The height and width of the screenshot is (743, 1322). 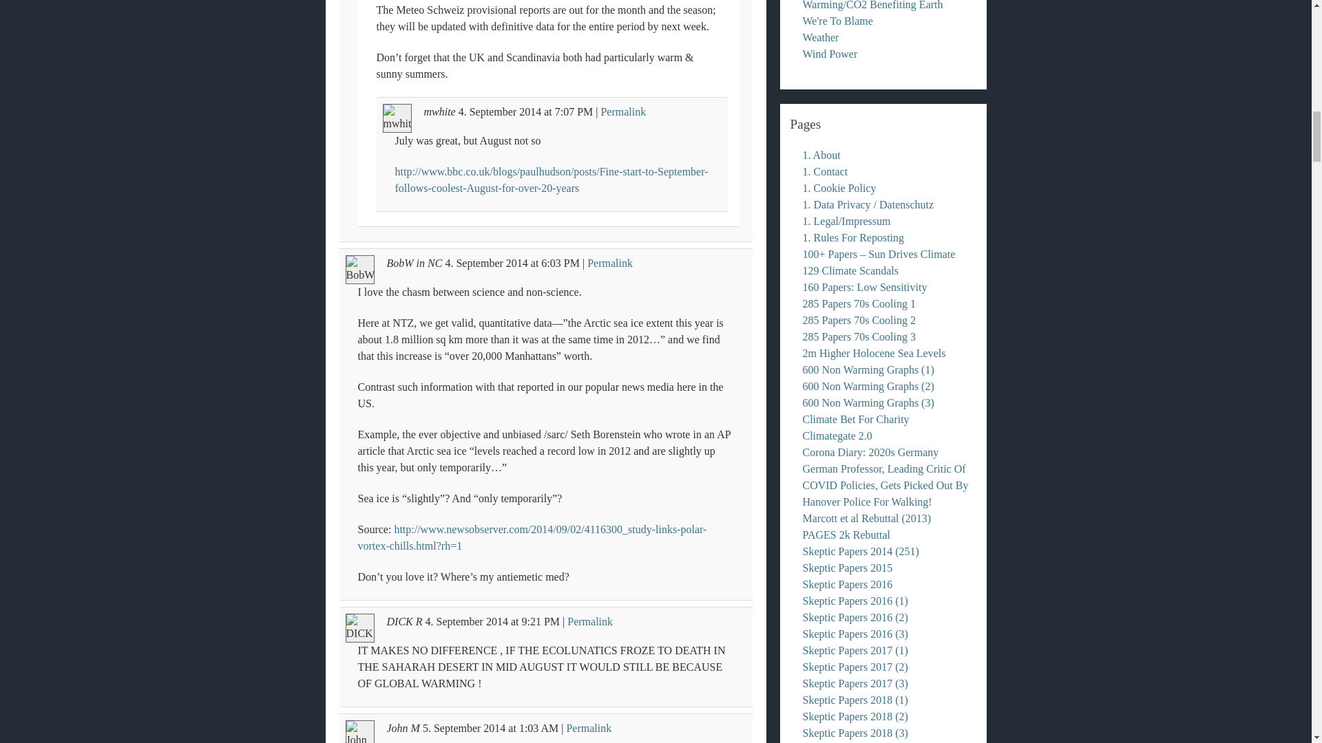 I want to click on Permalink, so click(x=589, y=621).